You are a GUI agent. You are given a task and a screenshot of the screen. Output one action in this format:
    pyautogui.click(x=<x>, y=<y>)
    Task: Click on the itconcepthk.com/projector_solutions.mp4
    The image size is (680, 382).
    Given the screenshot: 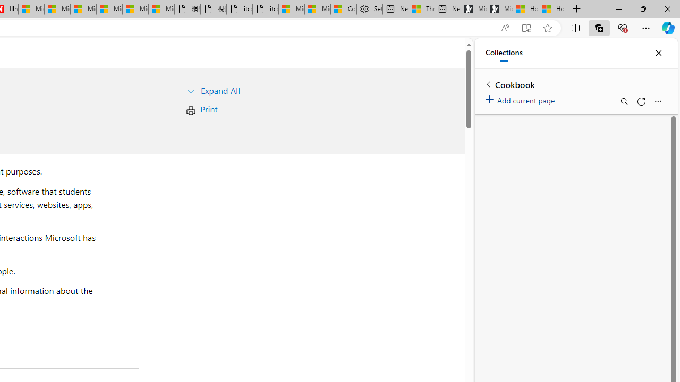 What is the action you would take?
    pyautogui.click(x=266, y=10)
    